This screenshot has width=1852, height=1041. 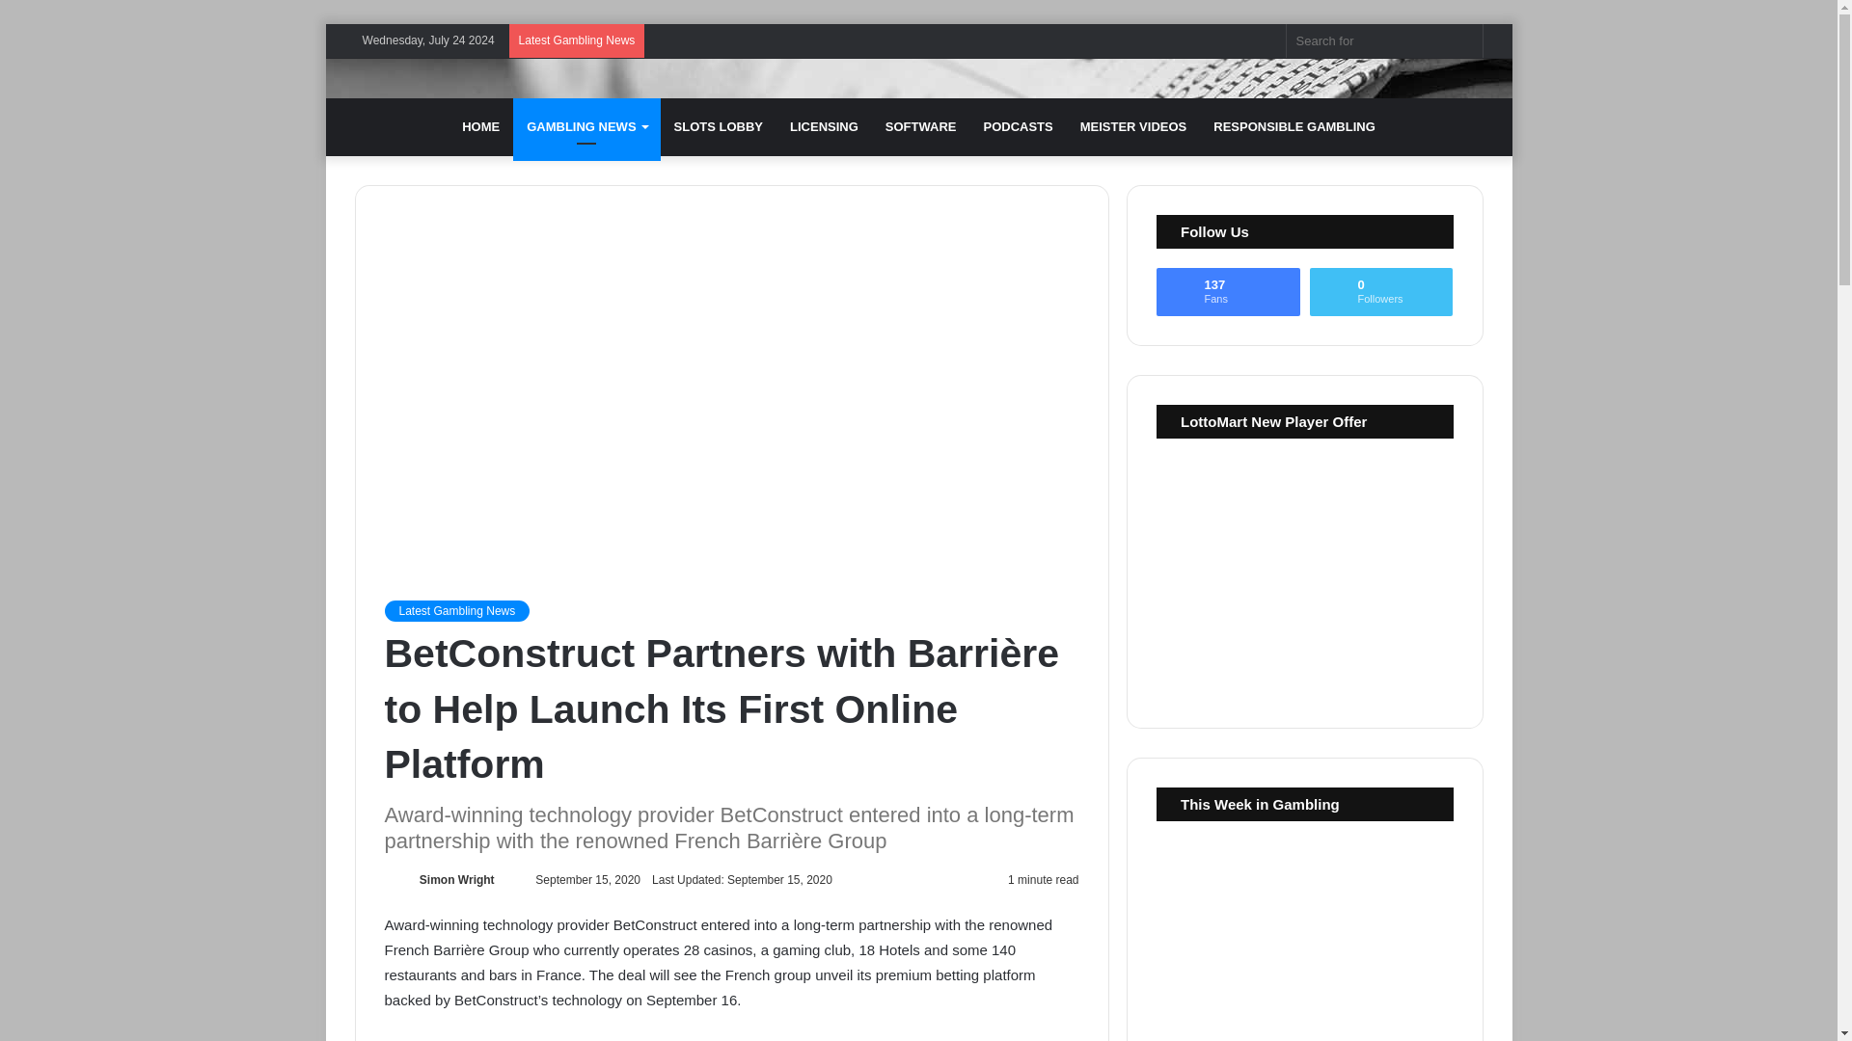 What do you see at coordinates (1017, 127) in the screenshot?
I see `PODCASTS` at bounding box center [1017, 127].